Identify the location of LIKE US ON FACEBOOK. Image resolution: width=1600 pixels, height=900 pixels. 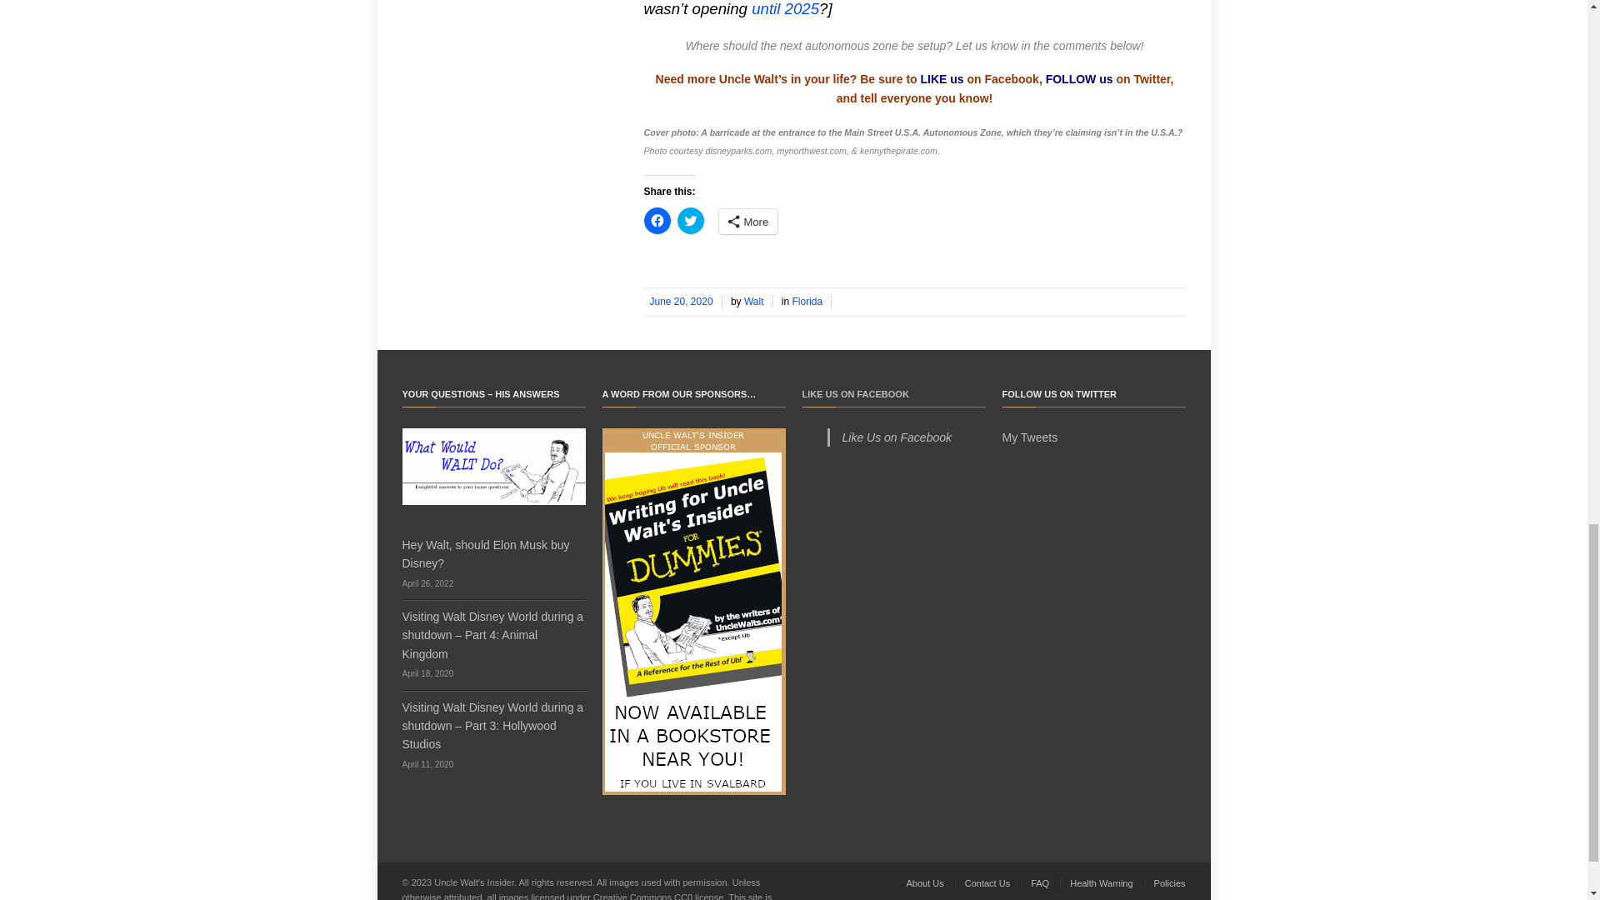
(855, 393).